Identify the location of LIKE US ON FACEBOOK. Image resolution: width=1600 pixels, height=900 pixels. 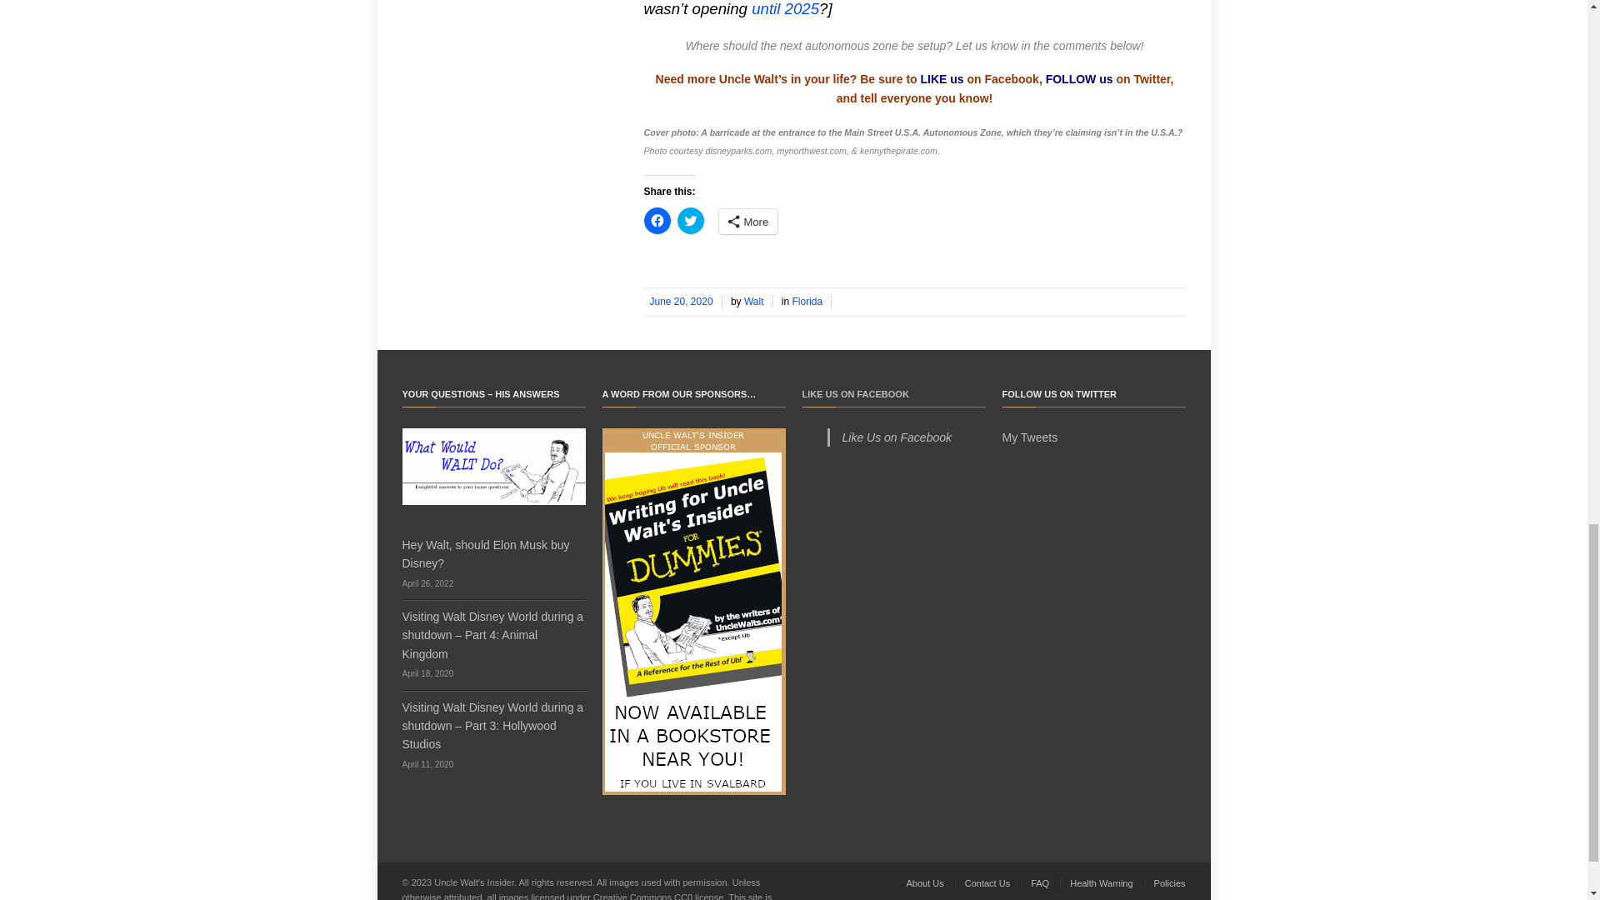
(855, 393).